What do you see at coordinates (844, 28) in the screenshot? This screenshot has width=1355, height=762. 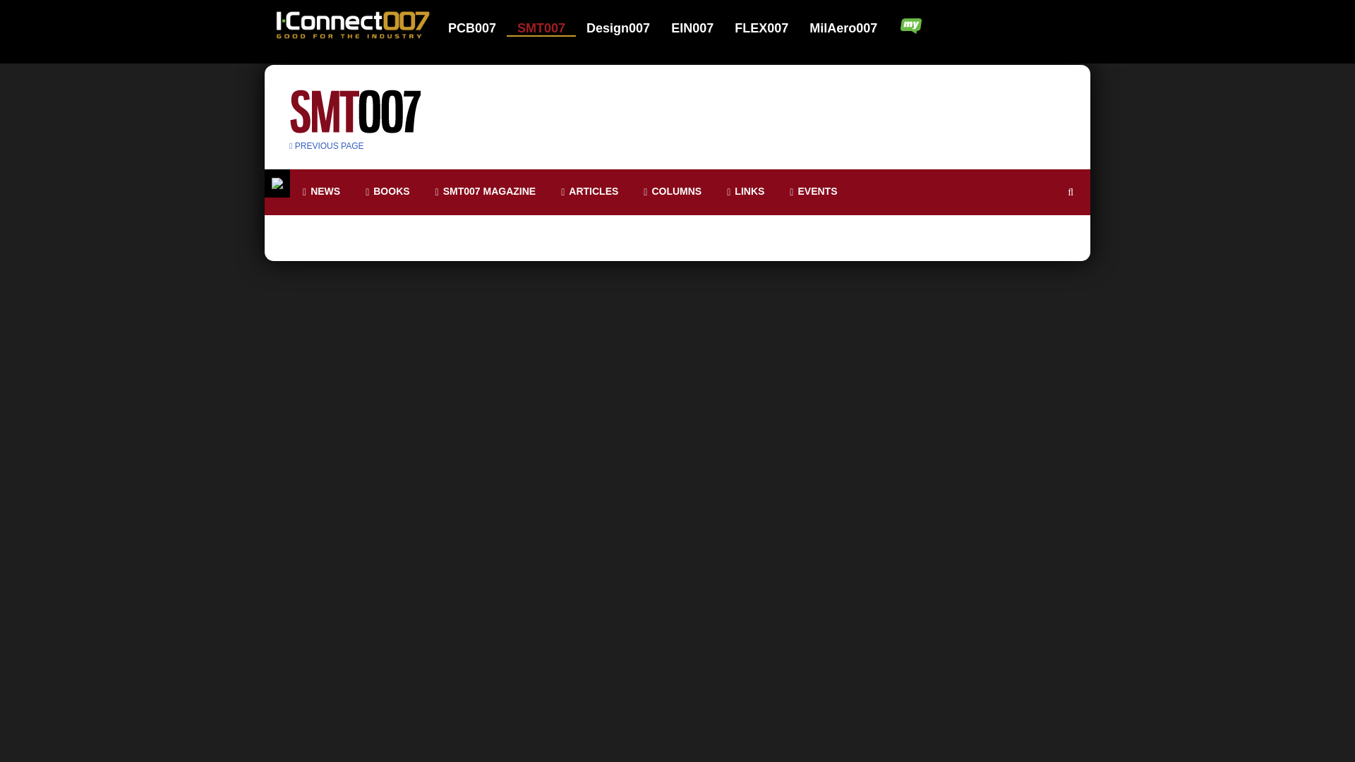 I see `MilAero007` at bounding box center [844, 28].